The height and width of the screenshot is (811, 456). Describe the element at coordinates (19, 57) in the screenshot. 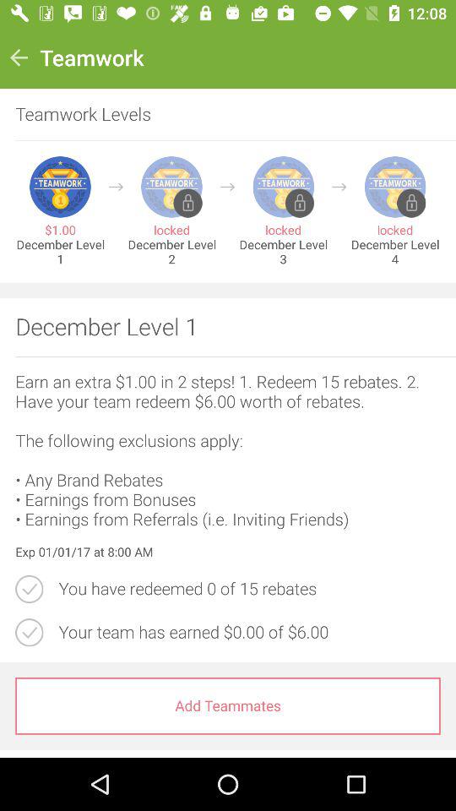

I see `choose the icon next to the teamwork icon` at that location.